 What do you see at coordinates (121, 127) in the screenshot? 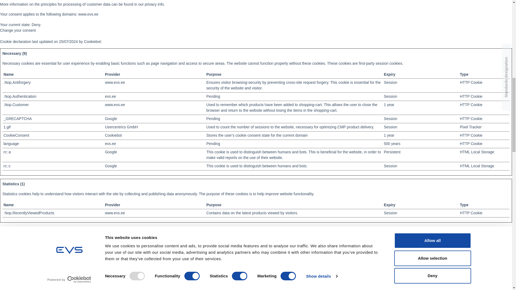
I see `Usercentrics GmbH` at bounding box center [121, 127].